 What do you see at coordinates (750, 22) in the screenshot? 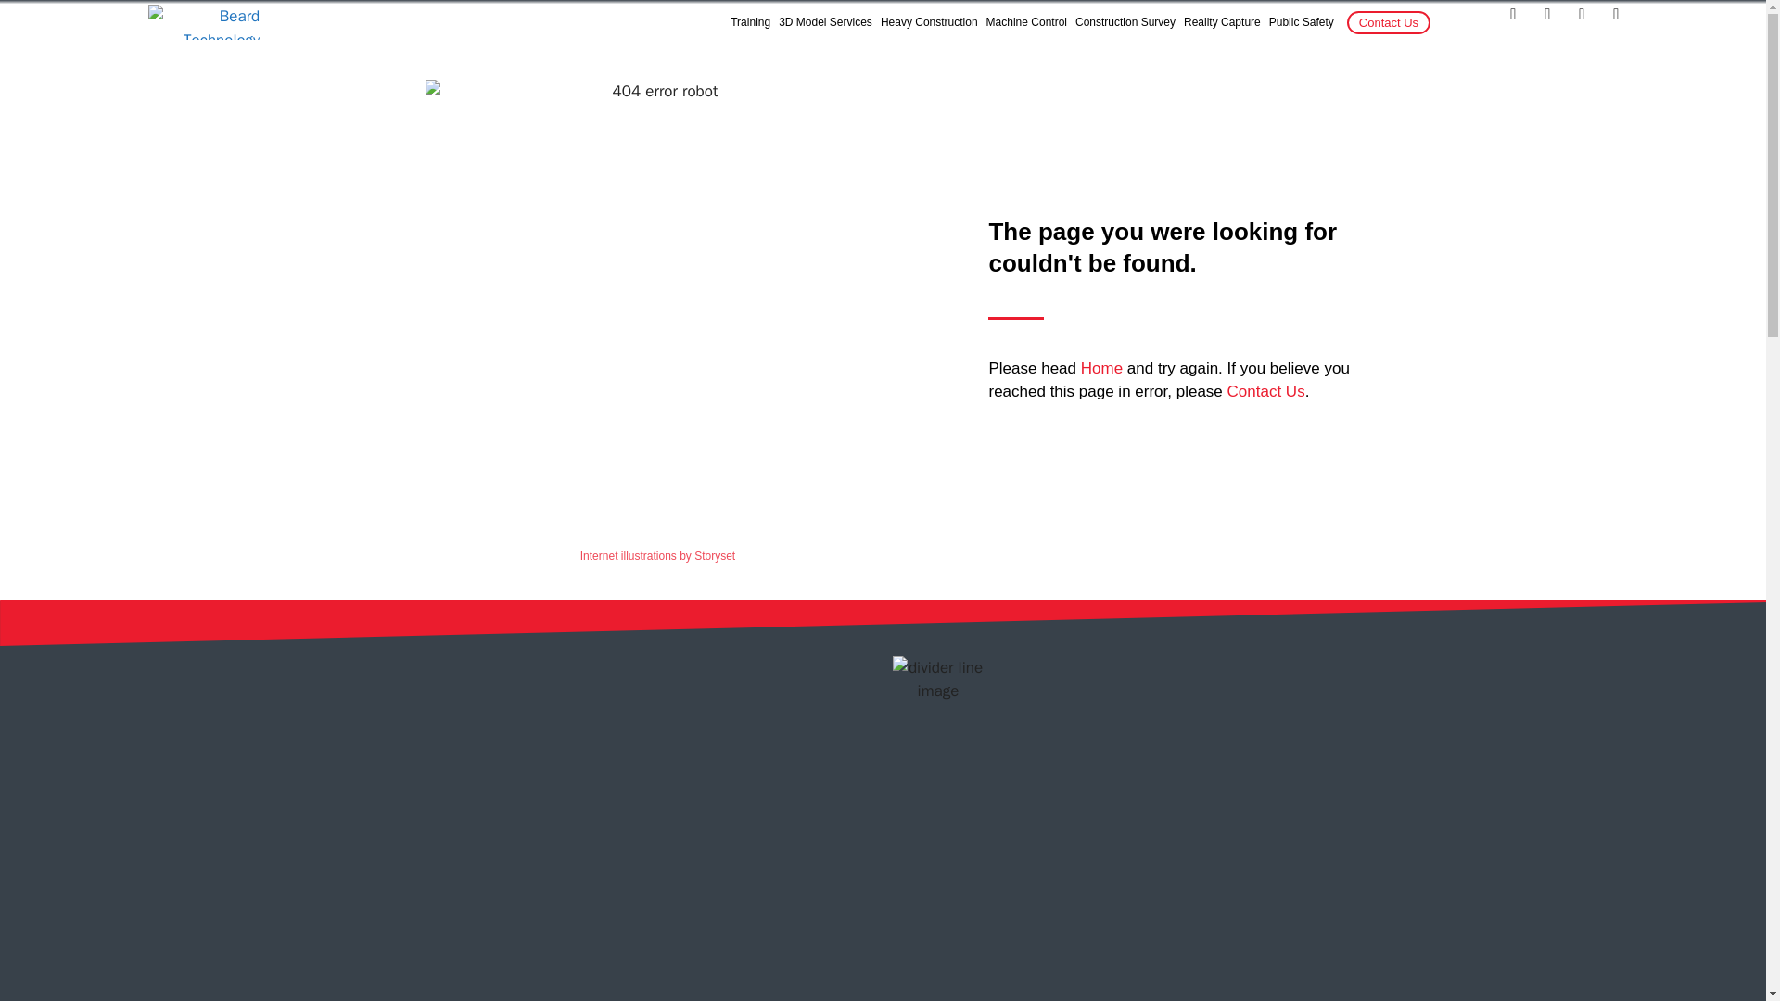
I see `Training` at bounding box center [750, 22].